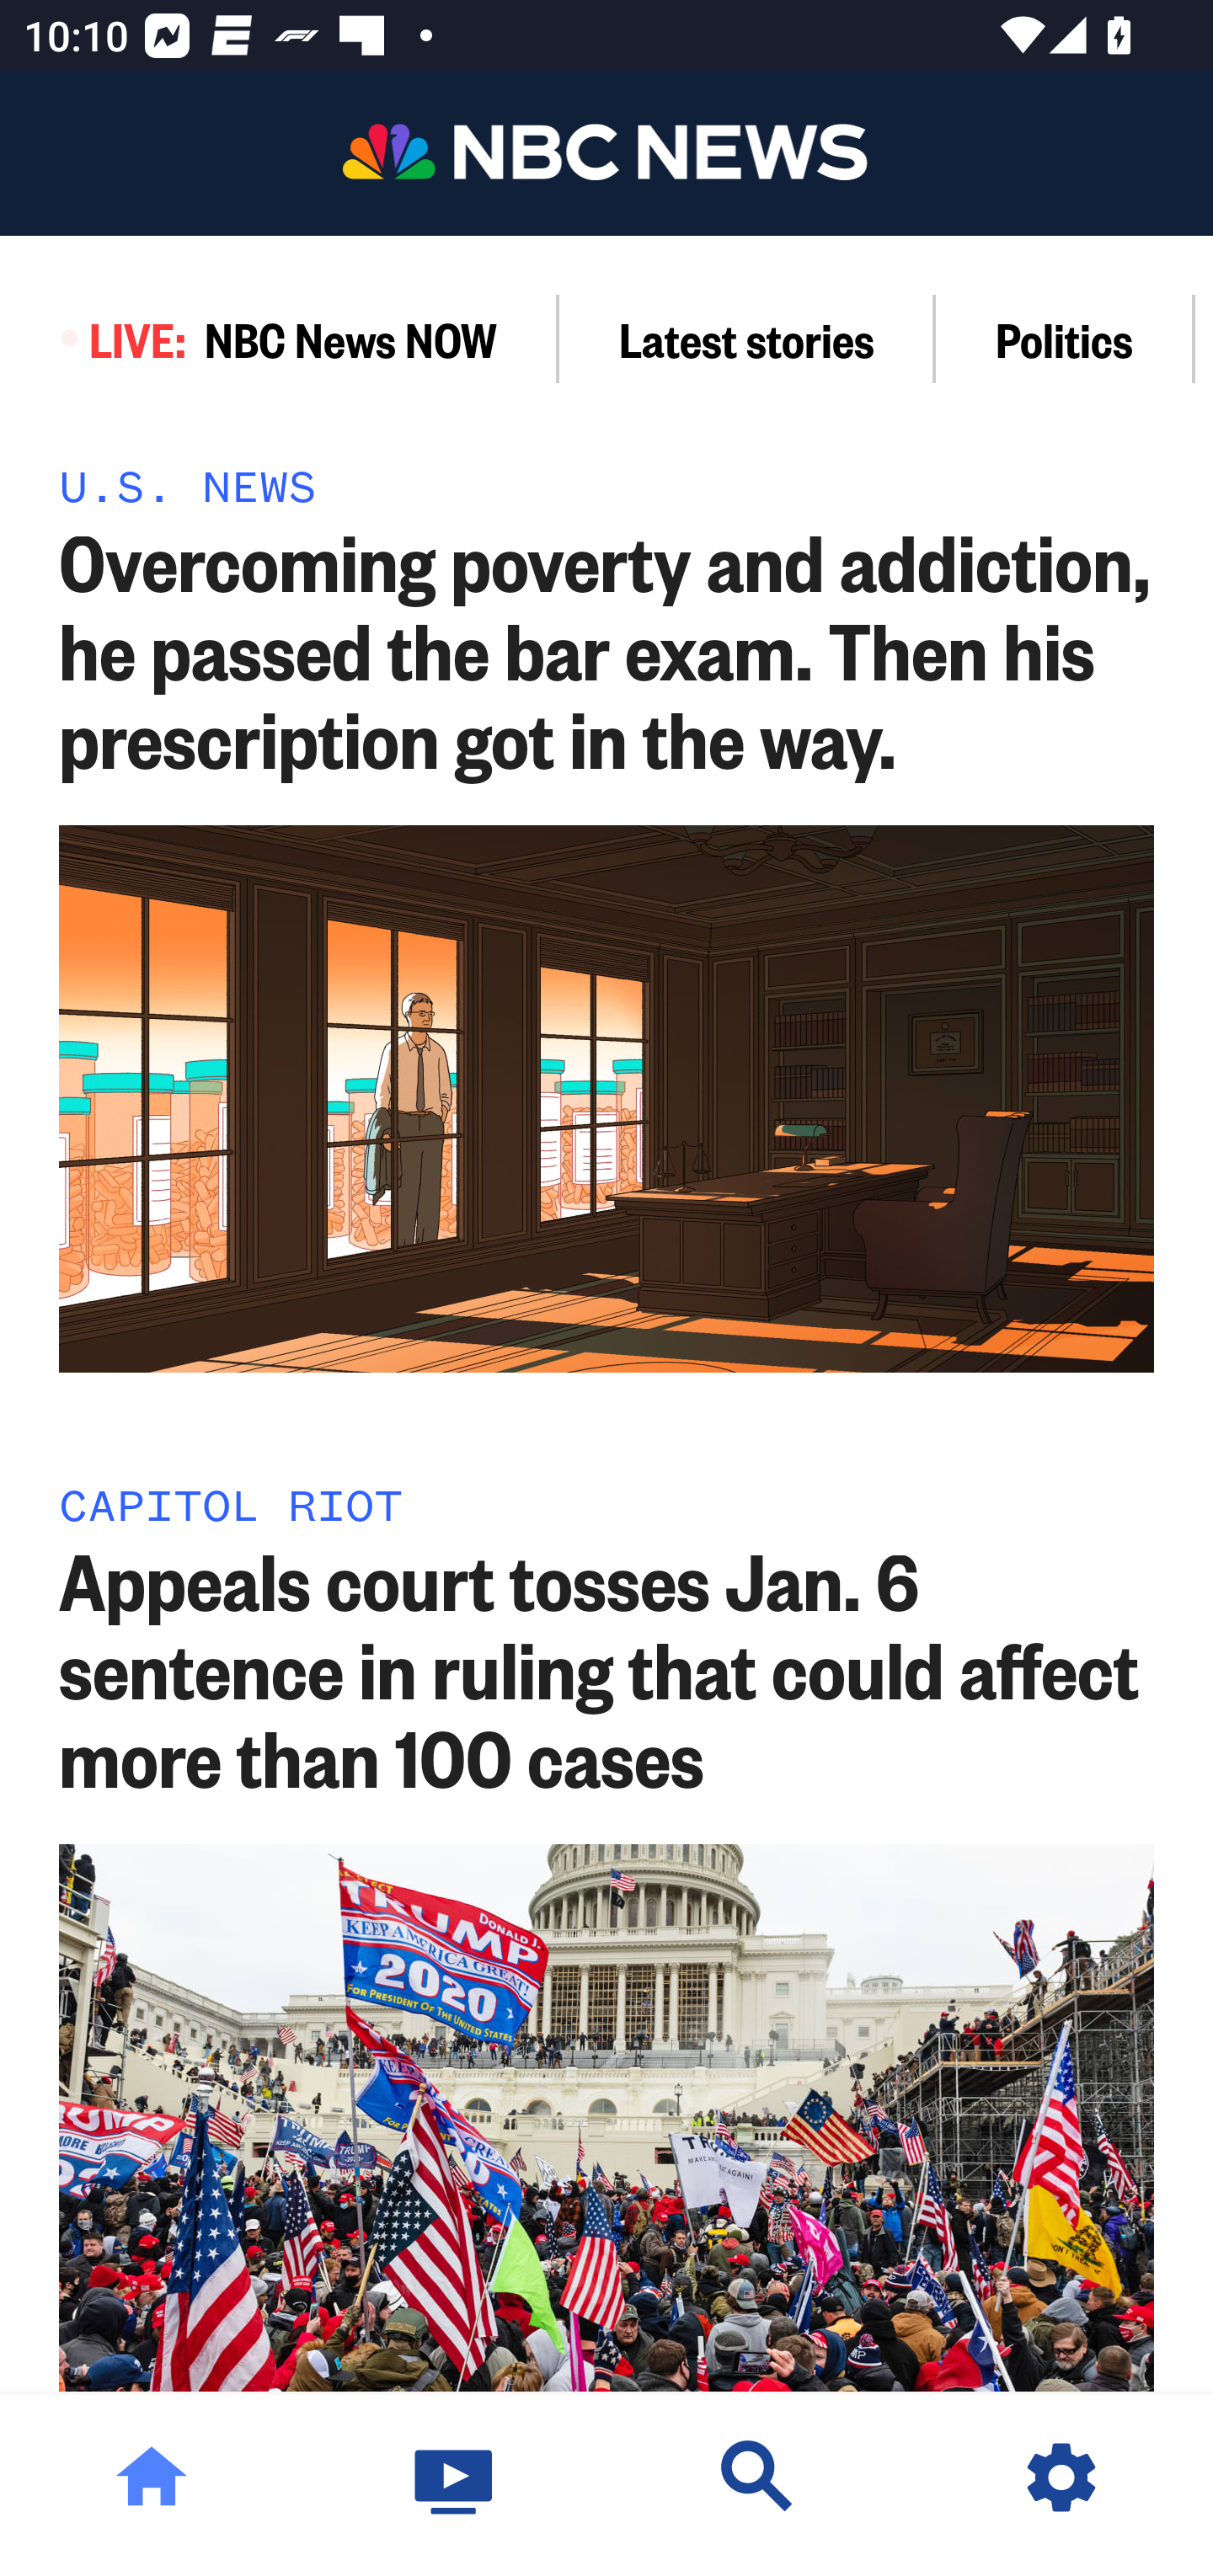 This screenshot has height=2560, width=1213. What do you see at coordinates (758, 2477) in the screenshot?
I see `Discover` at bounding box center [758, 2477].